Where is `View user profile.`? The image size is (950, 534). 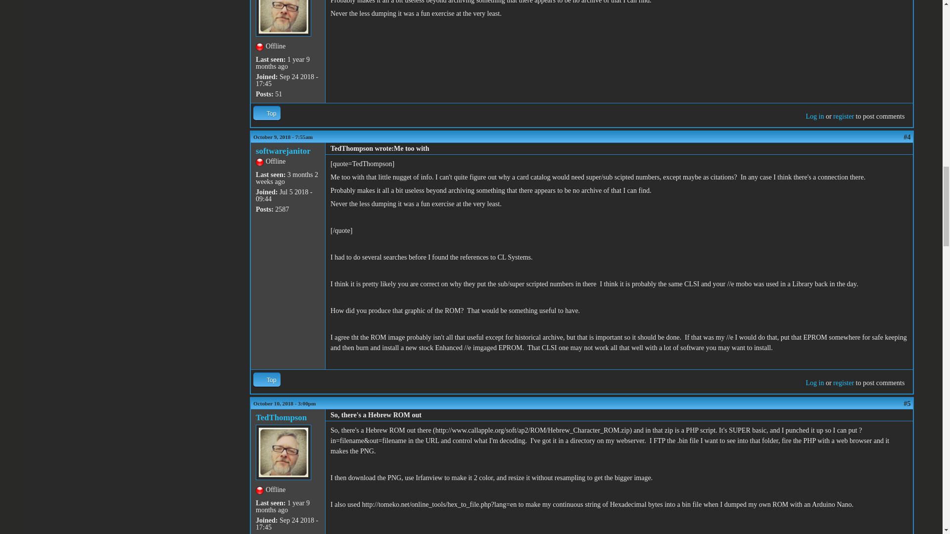 View user profile. is located at coordinates (281, 417).